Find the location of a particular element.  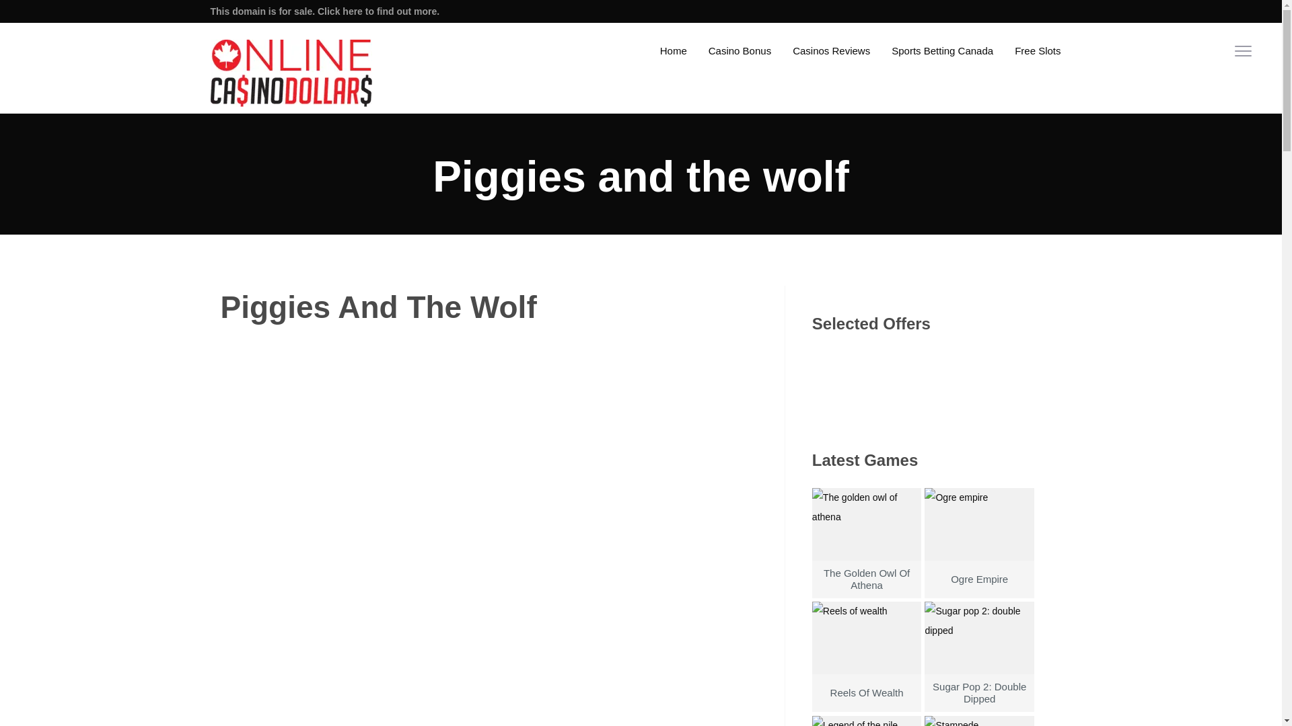

Free Slots is located at coordinates (1037, 50).